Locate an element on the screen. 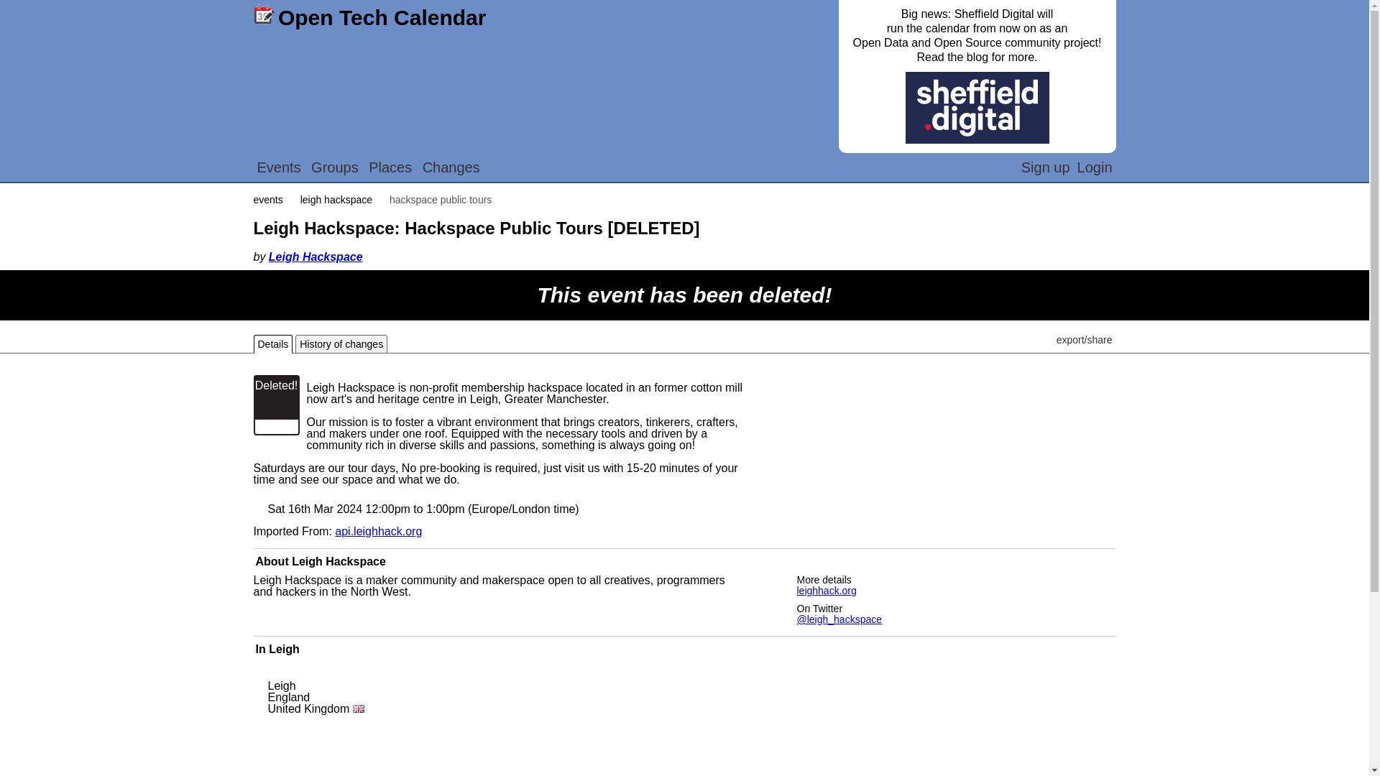  Leigh is located at coordinates (284, 649).